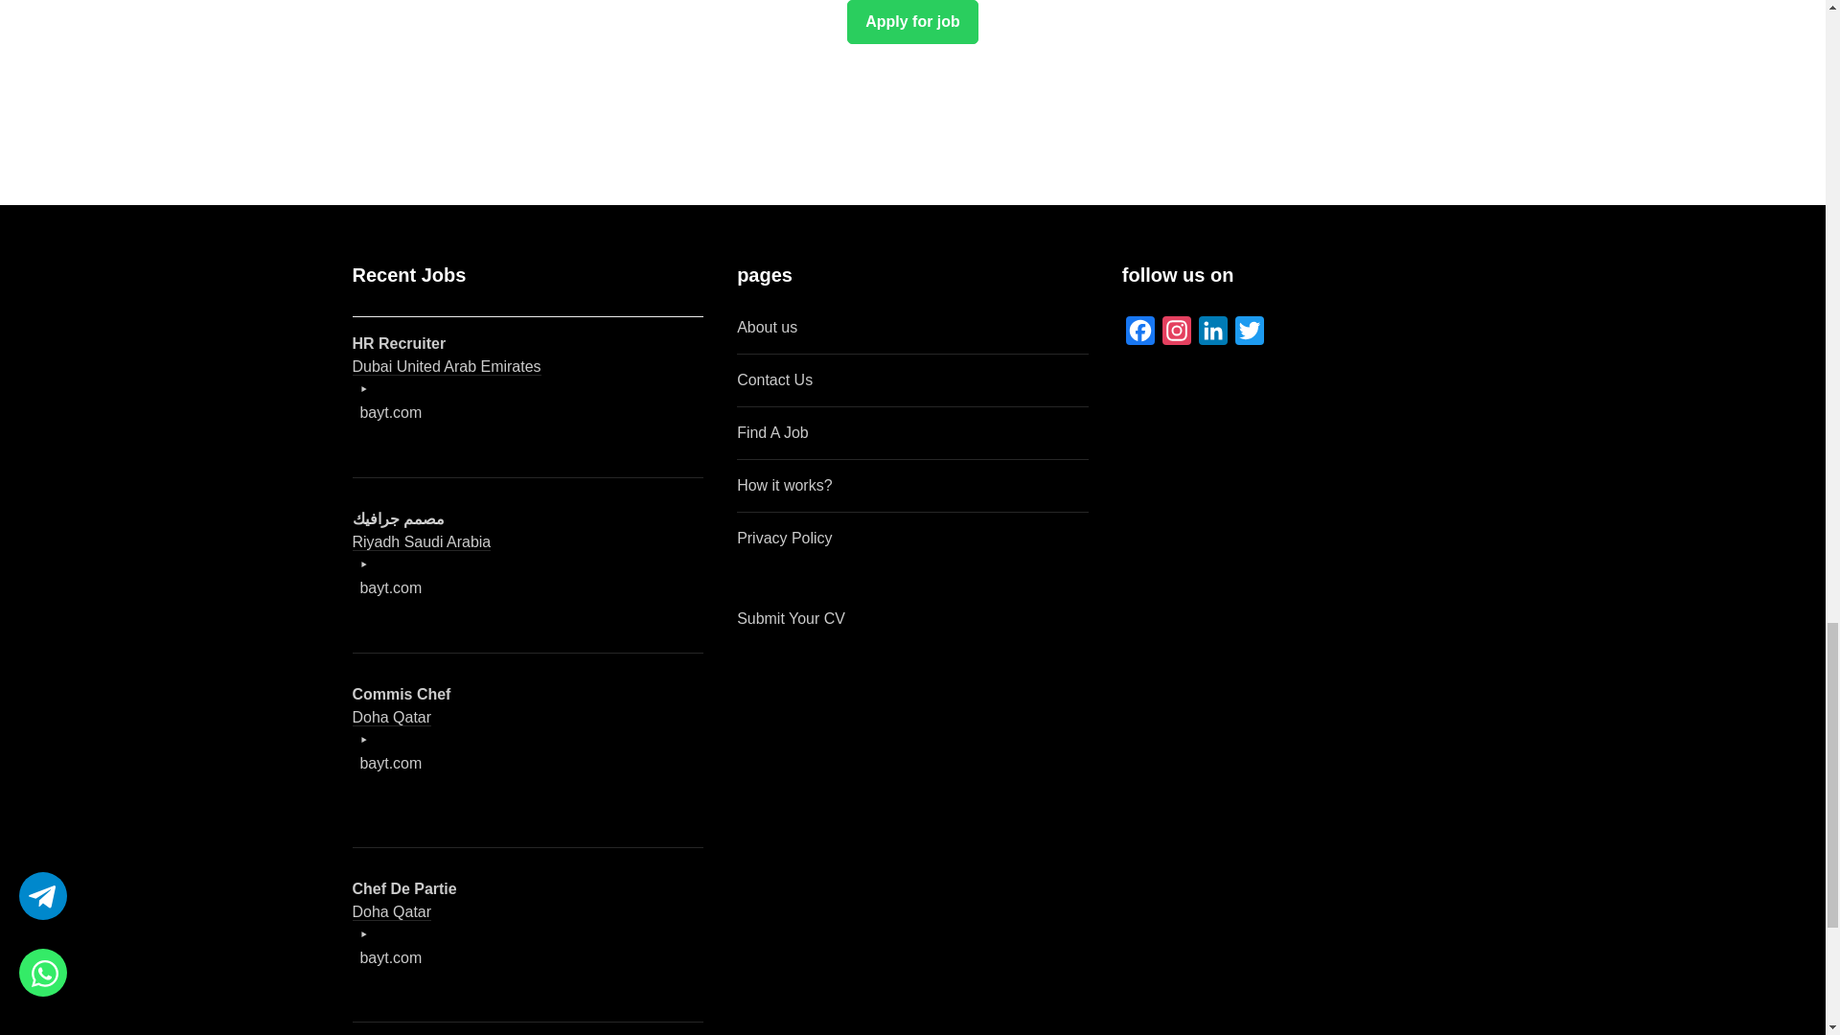 The height and width of the screenshot is (1035, 1840). What do you see at coordinates (1212, 335) in the screenshot?
I see `LinkedIn` at bounding box center [1212, 335].